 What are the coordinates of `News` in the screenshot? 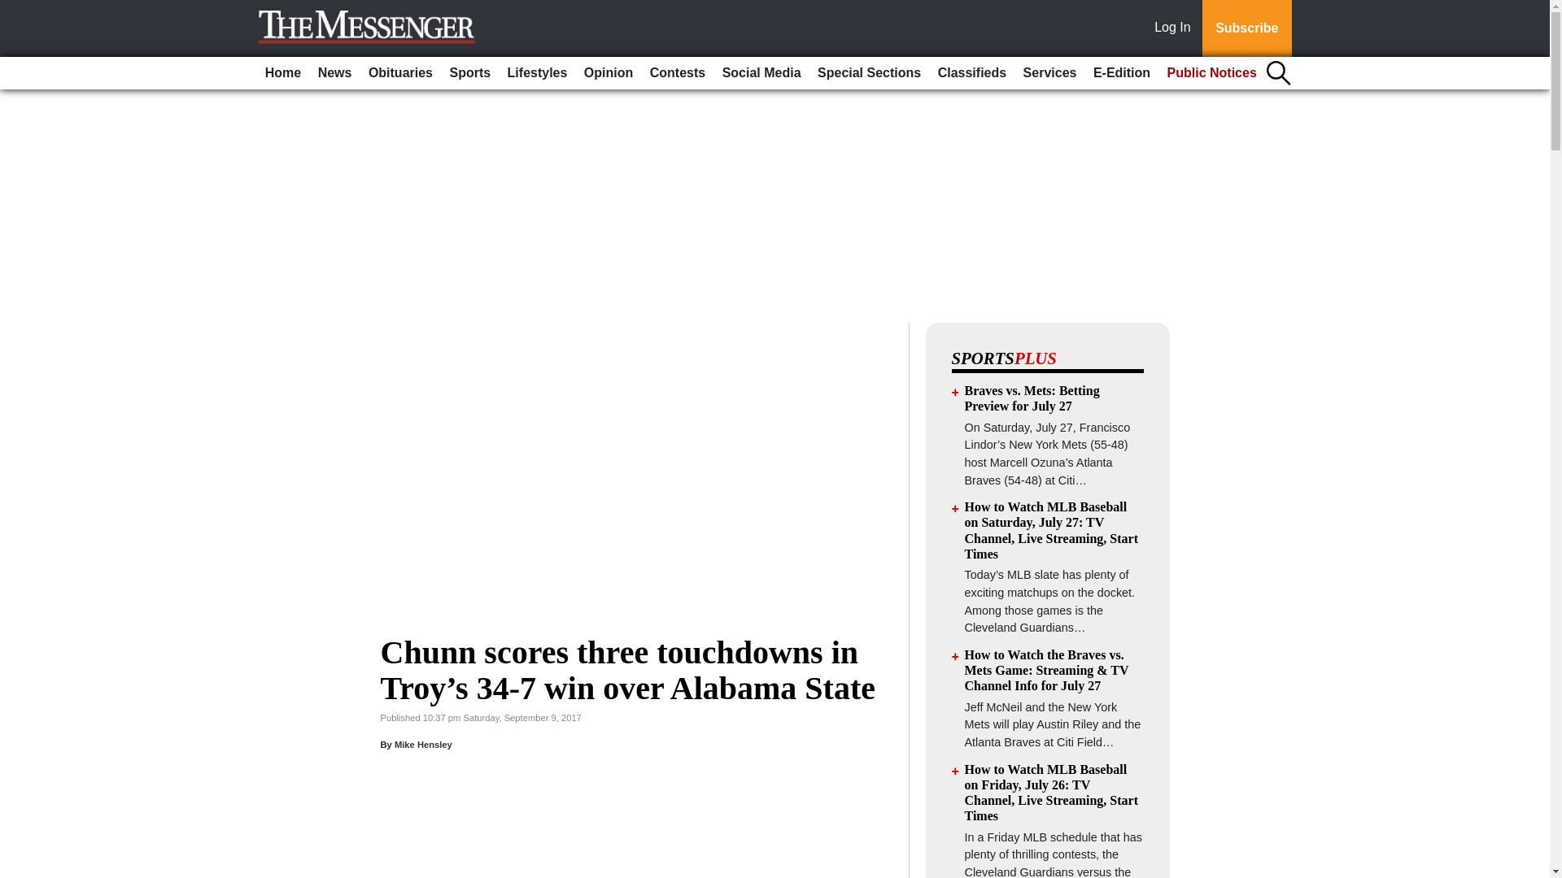 It's located at (335, 73).